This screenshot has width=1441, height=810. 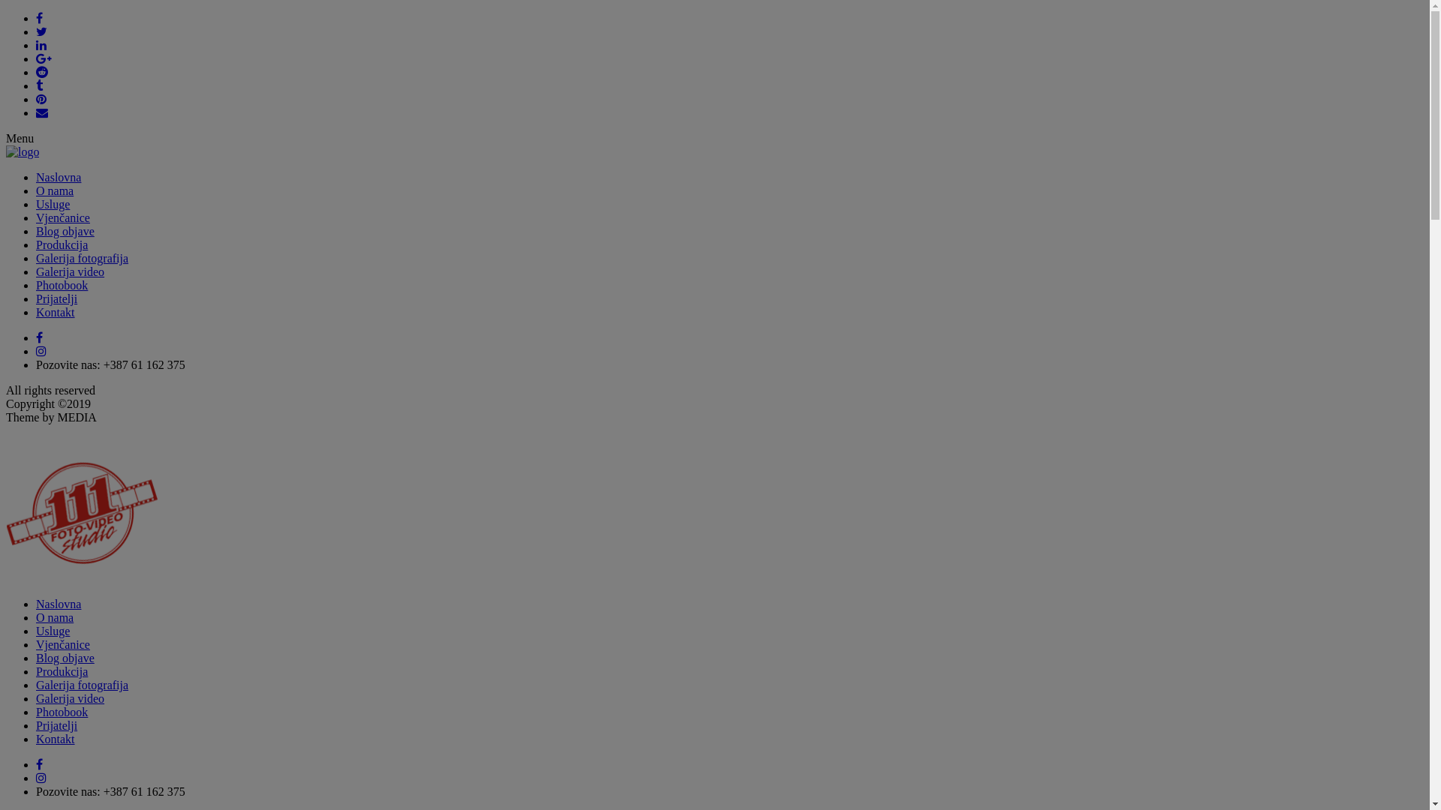 I want to click on Usluge, so click(x=53, y=631).